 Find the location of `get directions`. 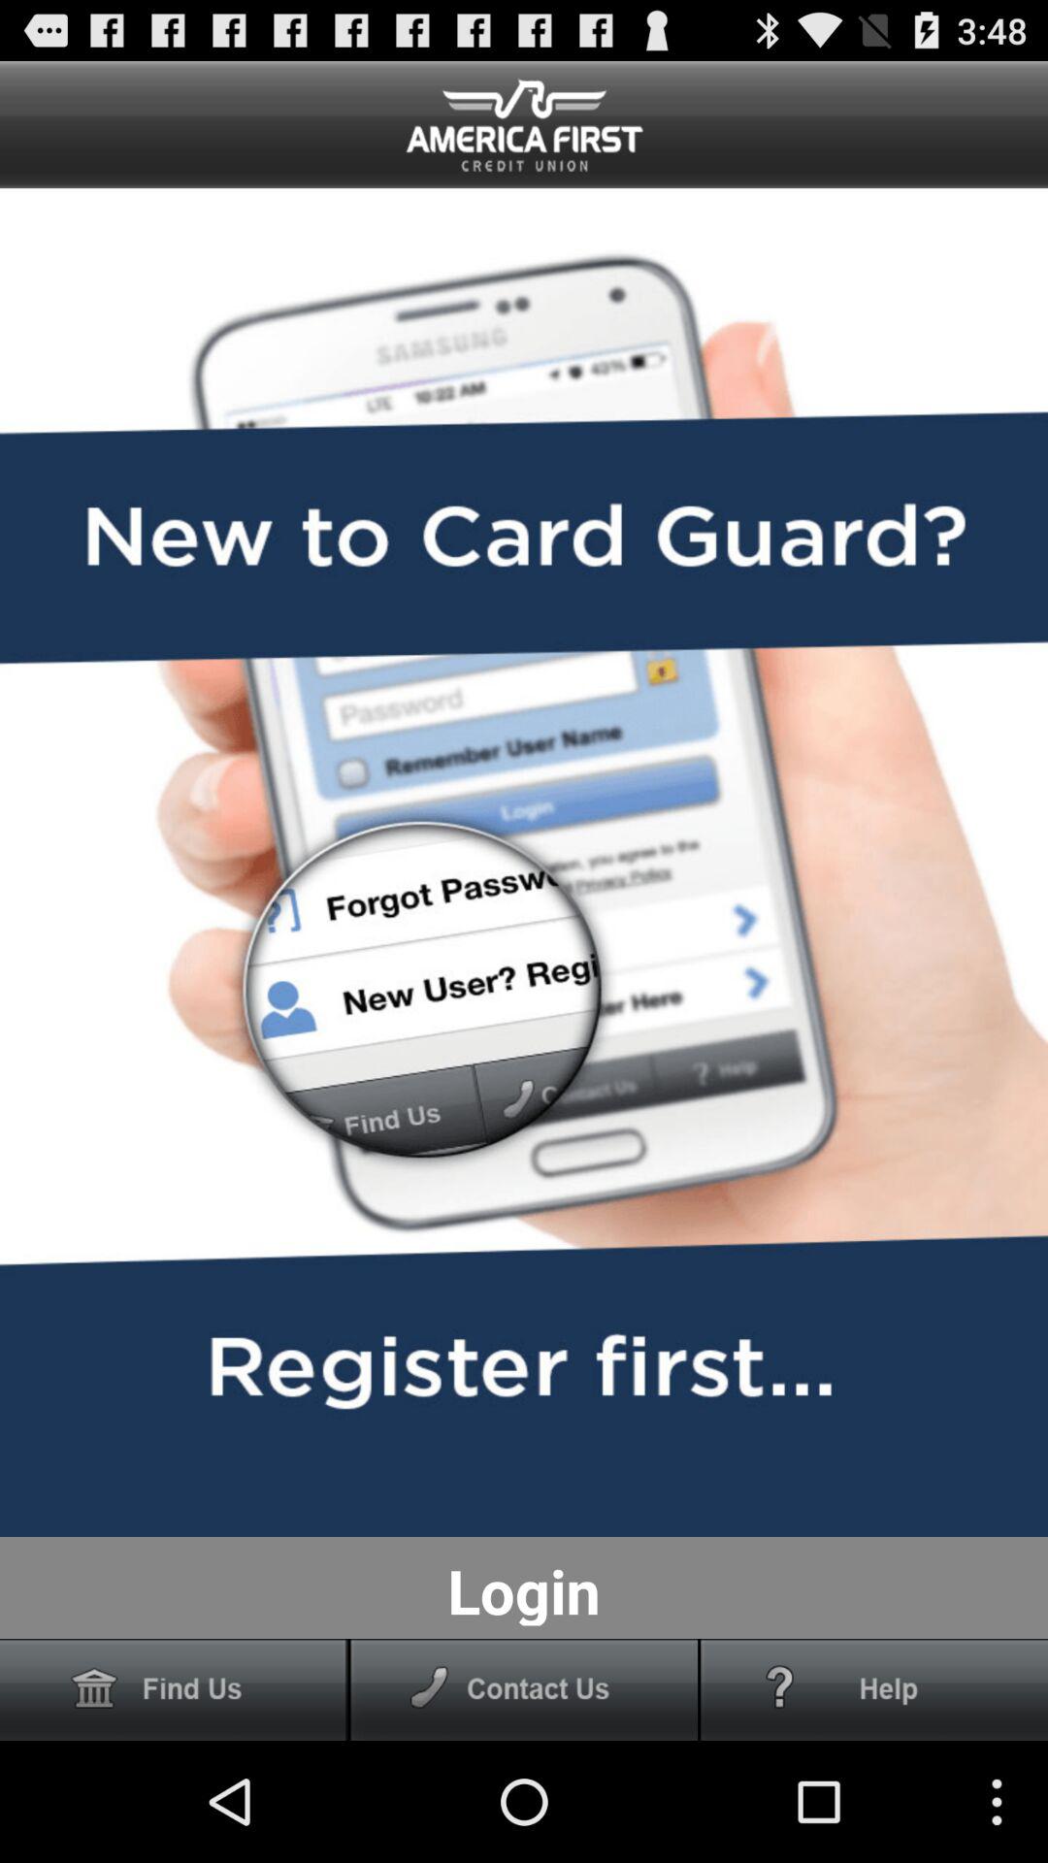

get directions is located at coordinates (174, 1690).